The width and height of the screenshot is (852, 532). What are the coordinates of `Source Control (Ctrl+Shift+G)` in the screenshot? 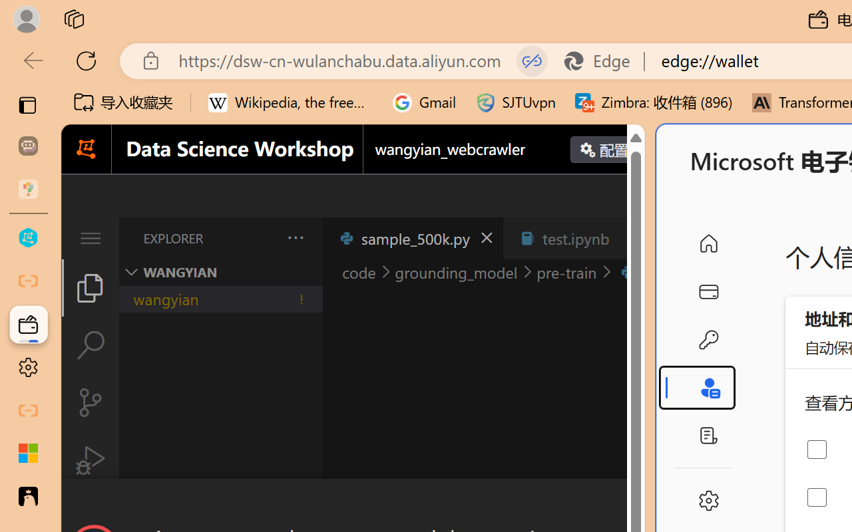 It's located at (91, 402).